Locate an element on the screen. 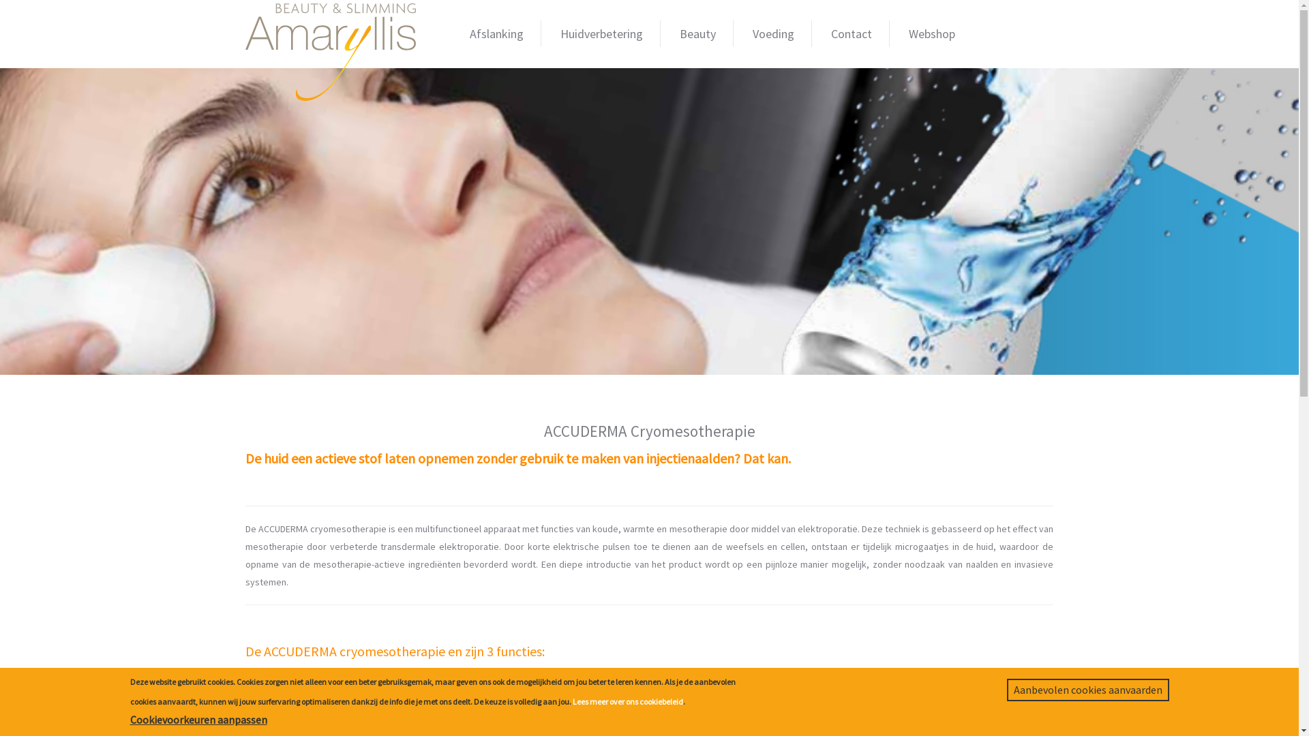 Image resolution: width=1309 pixels, height=736 pixels. Voeding is located at coordinates (774, 34).